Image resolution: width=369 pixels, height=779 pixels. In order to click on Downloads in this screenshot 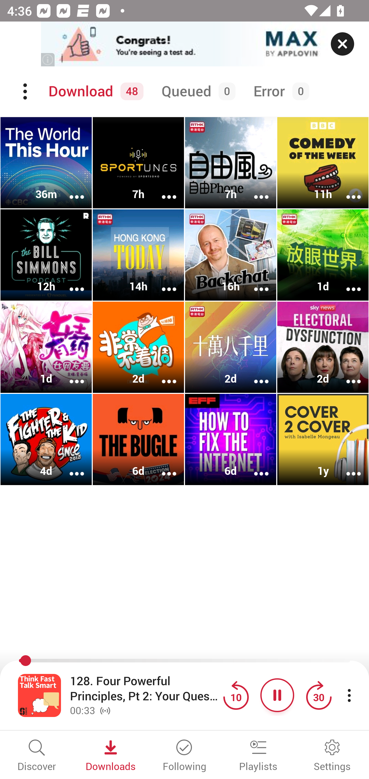, I will do `click(111, 756)`.